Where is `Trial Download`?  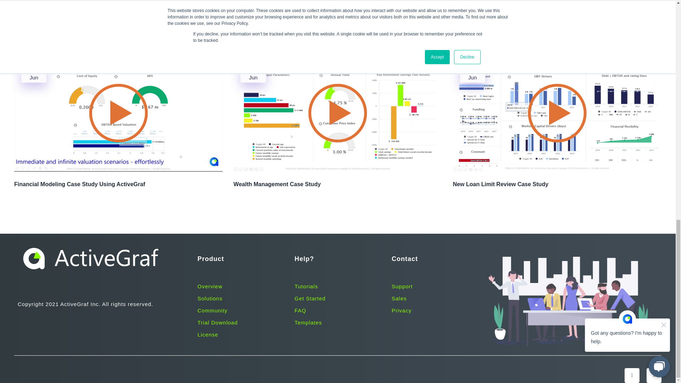
Trial Download is located at coordinates (217, 322).